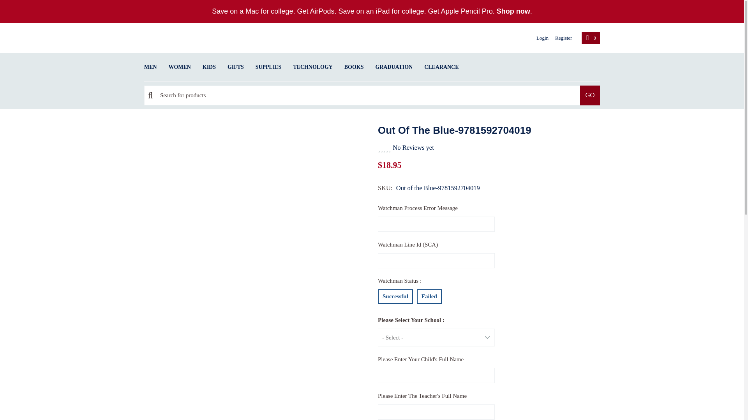  Describe the element at coordinates (513, 11) in the screenshot. I see `Shop now` at that location.